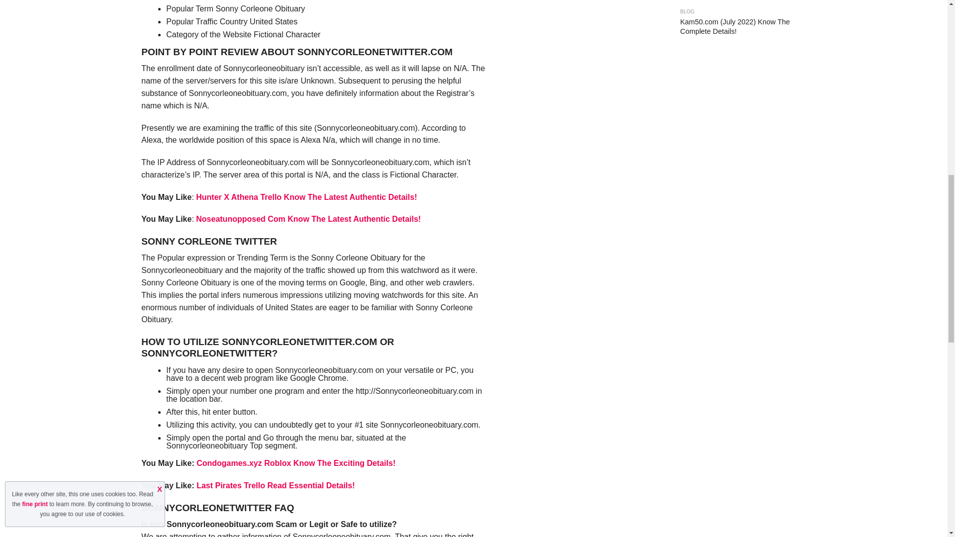  What do you see at coordinates (276, 485) in the screenshot?
I see `Last Pirates Trello Read Essential Details!` at bounding box center [276, 485].